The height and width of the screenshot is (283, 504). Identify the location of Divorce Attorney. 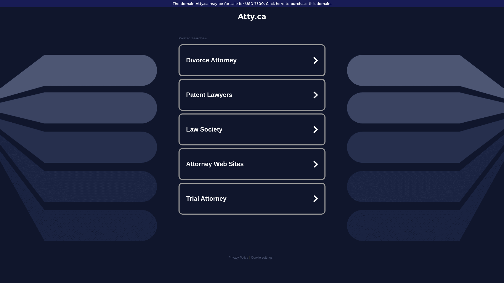
(252, 60).